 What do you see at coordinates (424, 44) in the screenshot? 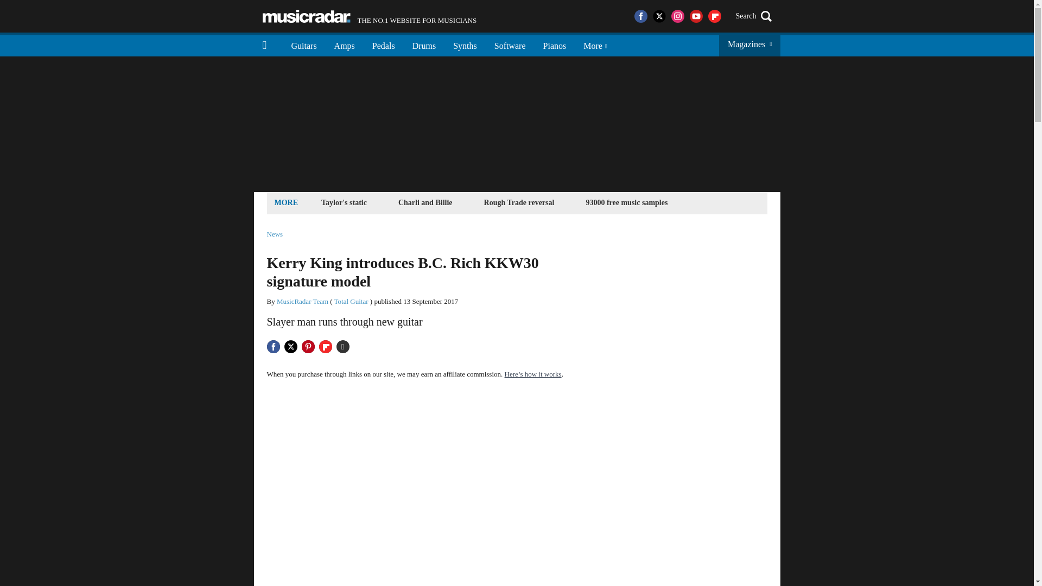
I see `Drums` at bounding box center [424, 44].